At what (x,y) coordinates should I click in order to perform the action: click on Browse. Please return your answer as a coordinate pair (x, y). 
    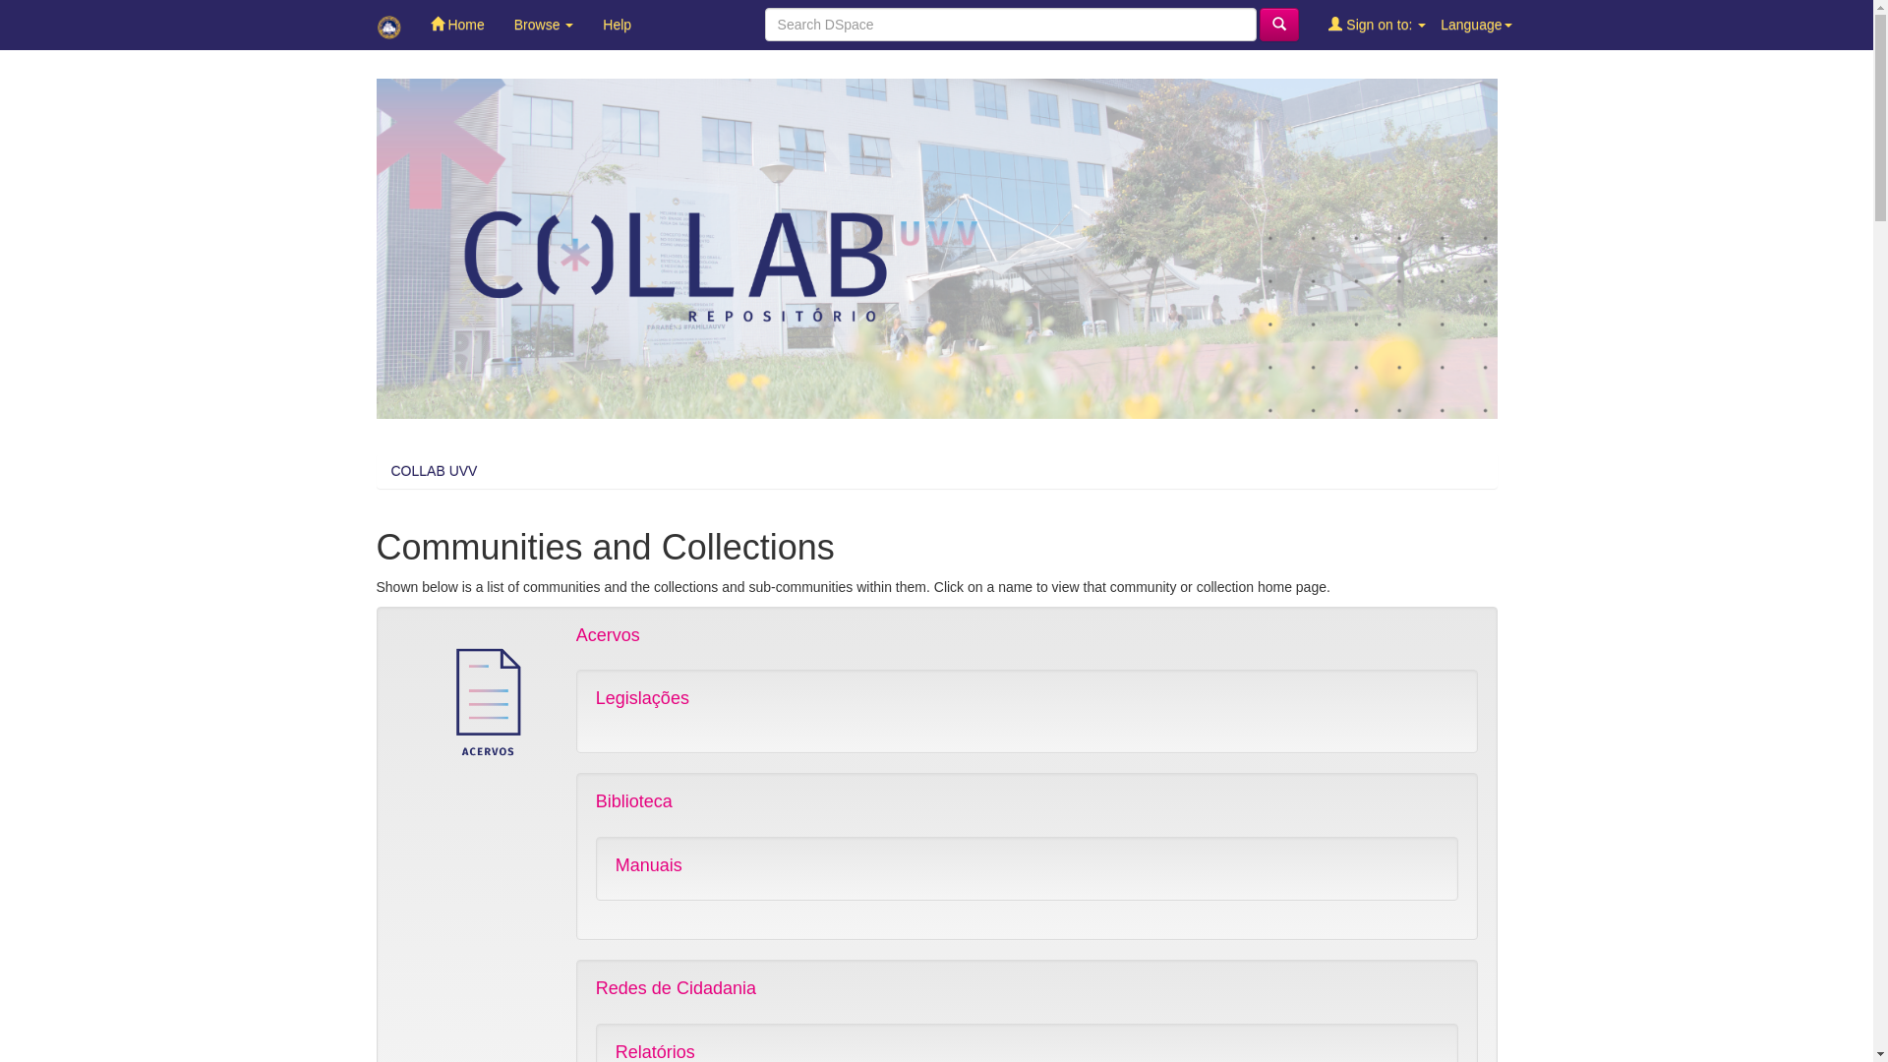
    Looking at the image, I should click on (545, 25).